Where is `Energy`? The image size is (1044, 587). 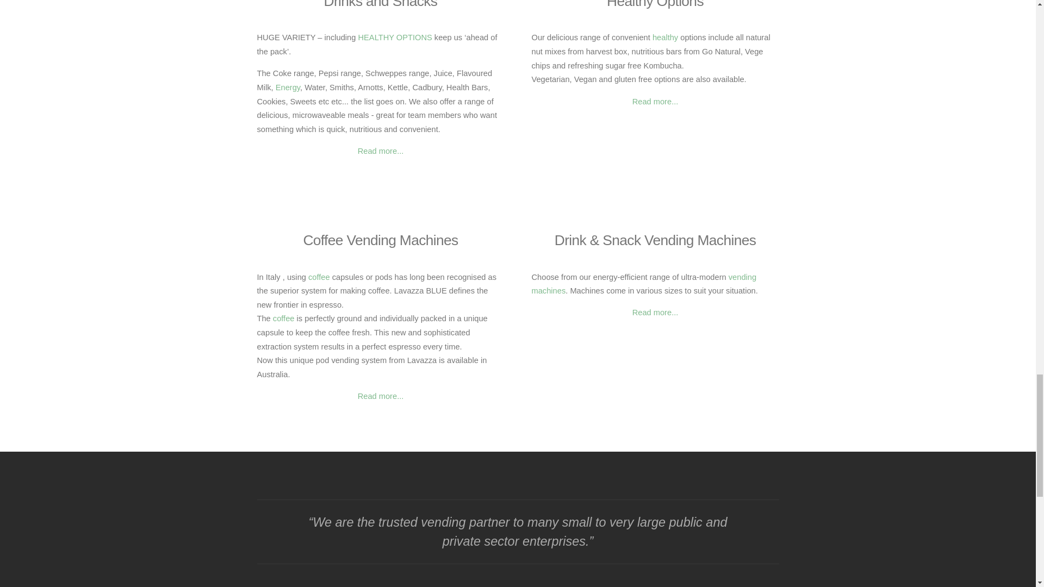
Energy is located at coordinates (288, 87).